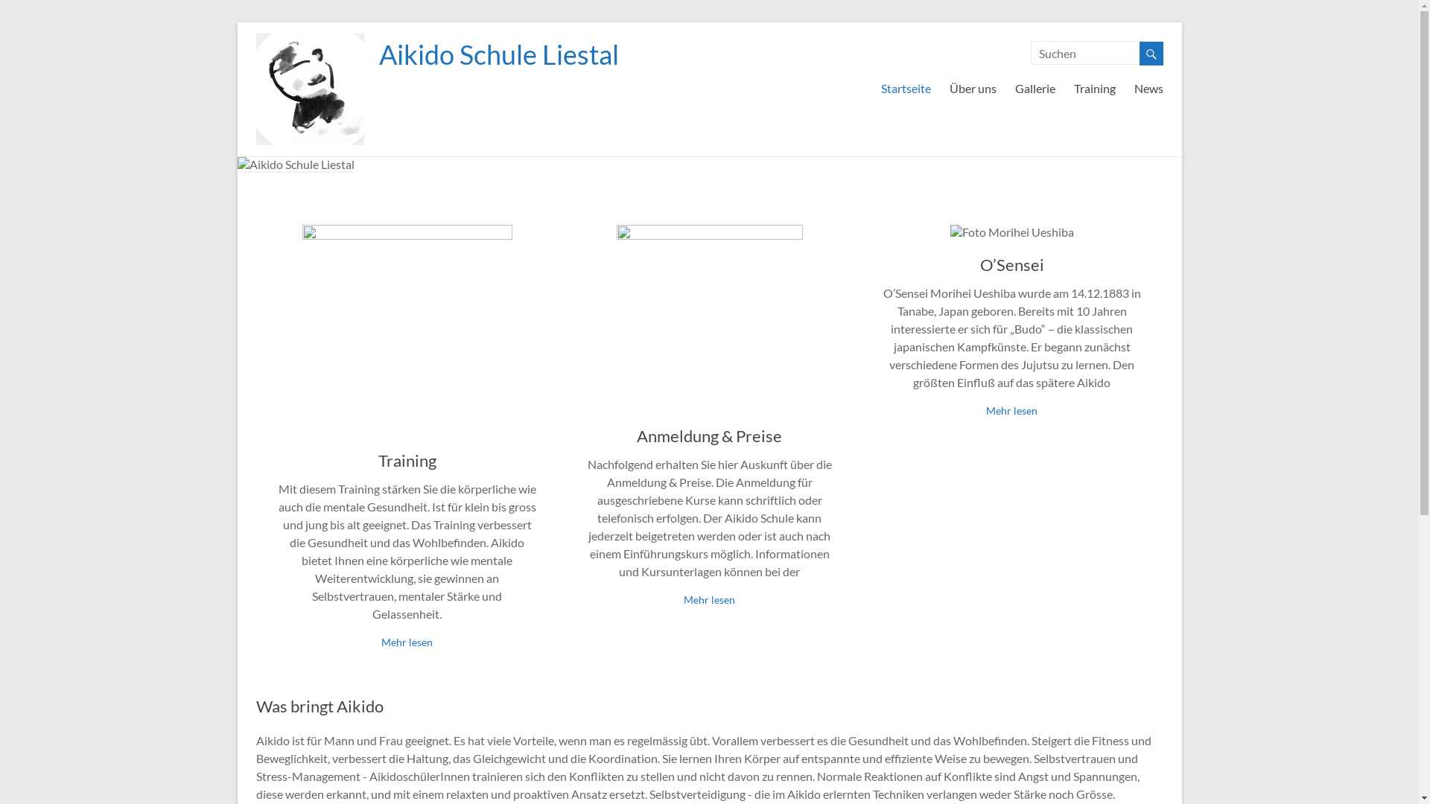  Describe the element at coordinates (1095, 86) in the screenshot. I see `Training` at that location.